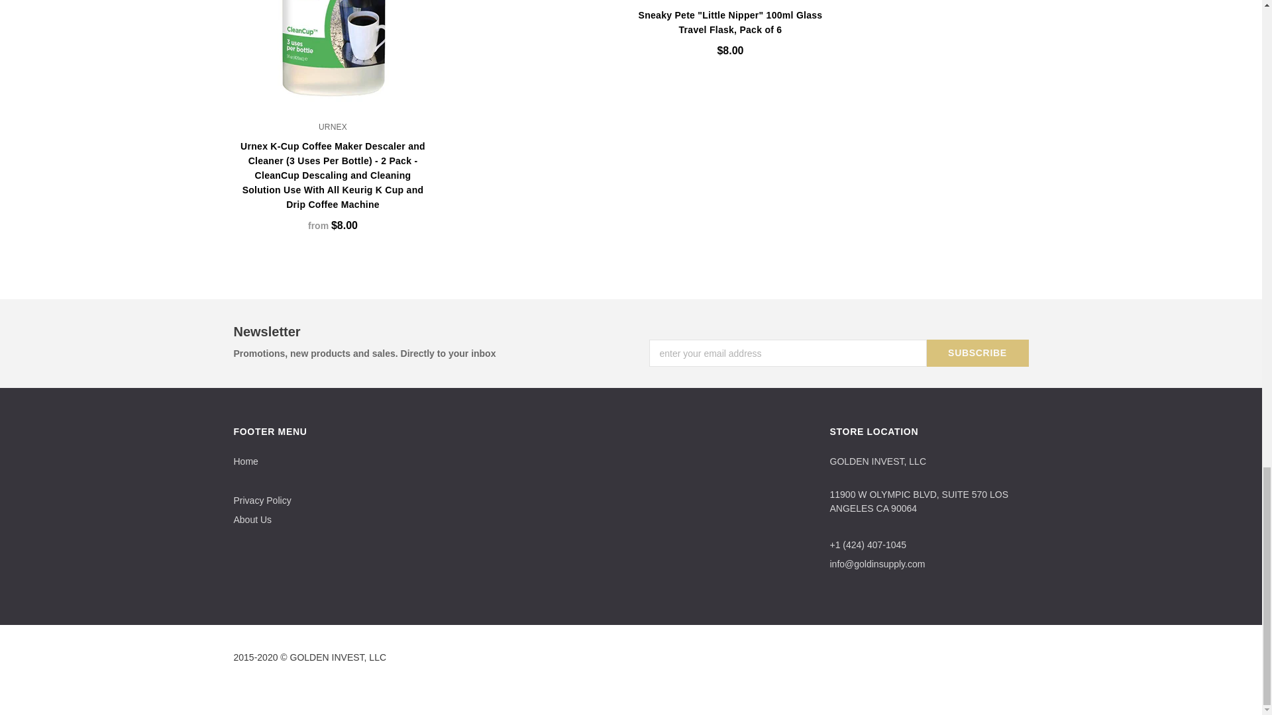  Describe the element at coordinates (977, 354) in the screenshot. I see `Subscribe` at that location.